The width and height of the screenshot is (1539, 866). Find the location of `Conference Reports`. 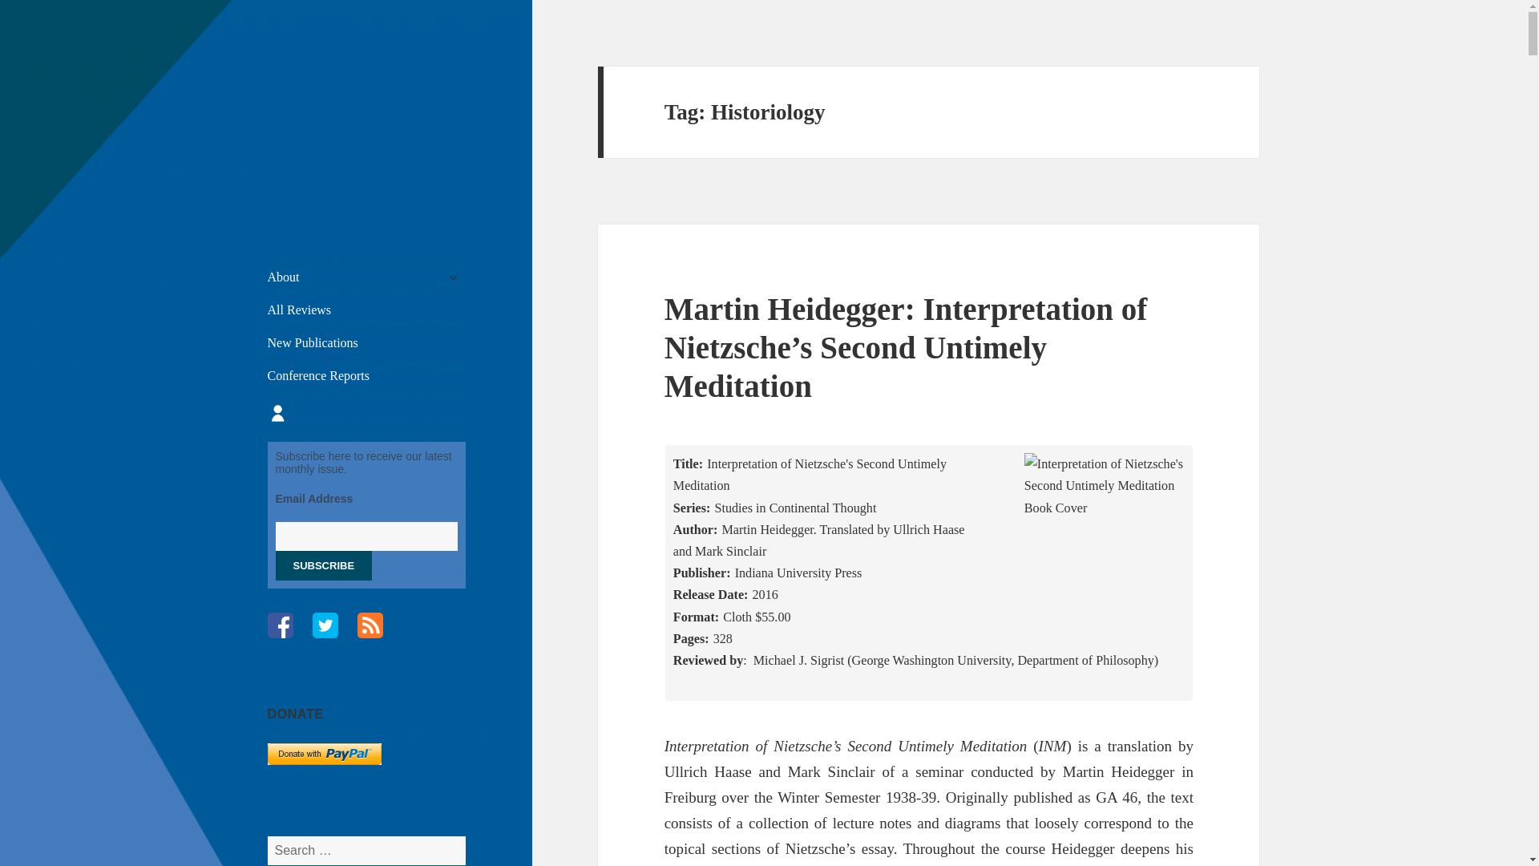

Conference Reports is located at coordinates (367, 376).